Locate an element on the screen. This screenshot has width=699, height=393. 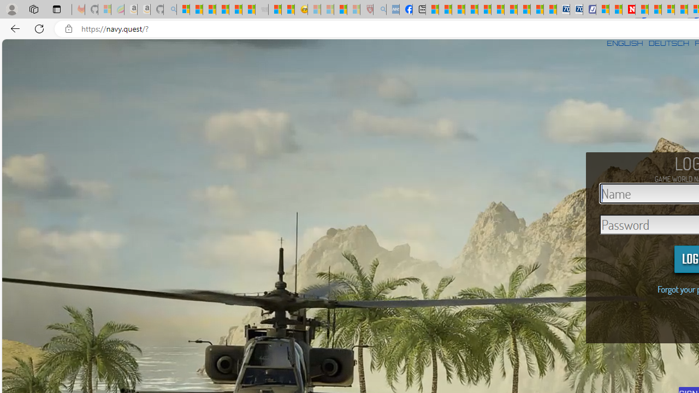
DEUTSCH is located at coordinates (668, 43).